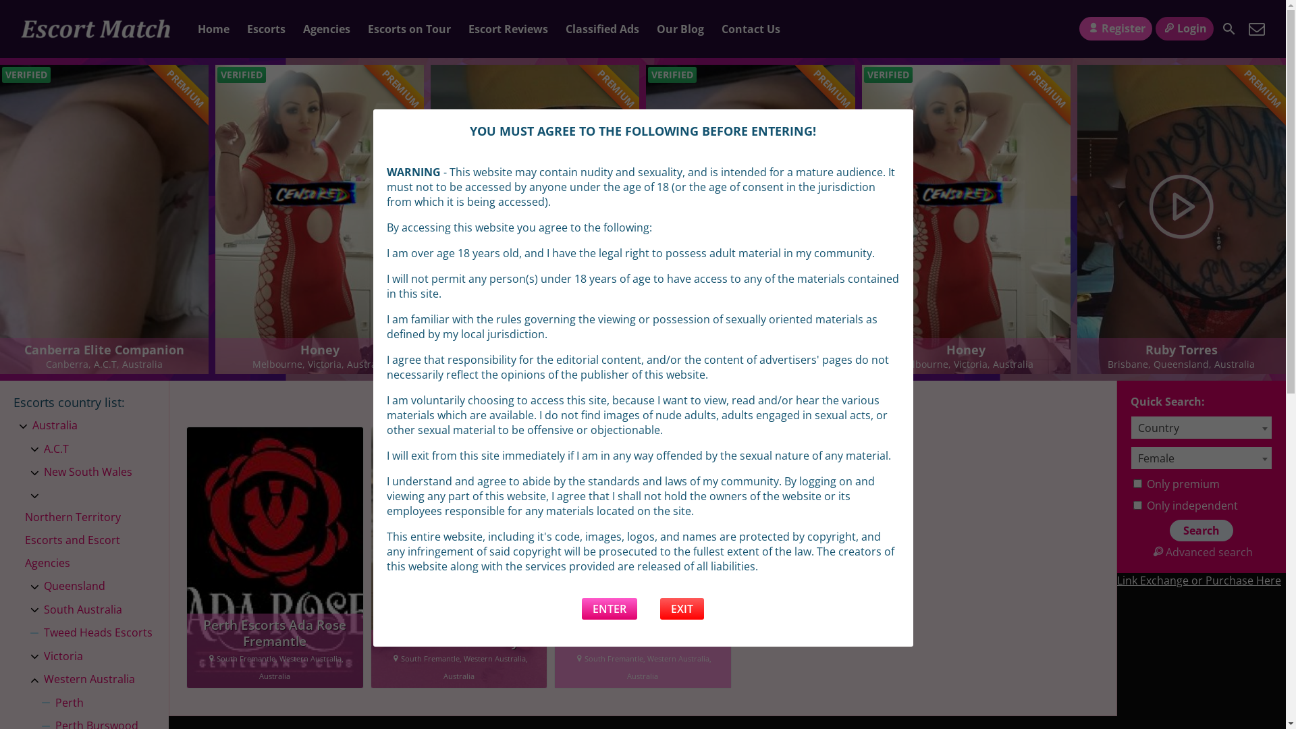  What do you see at coordinates (63, 657) in the screenshot?
I see `Victoria` at bounding box center [63, 657].